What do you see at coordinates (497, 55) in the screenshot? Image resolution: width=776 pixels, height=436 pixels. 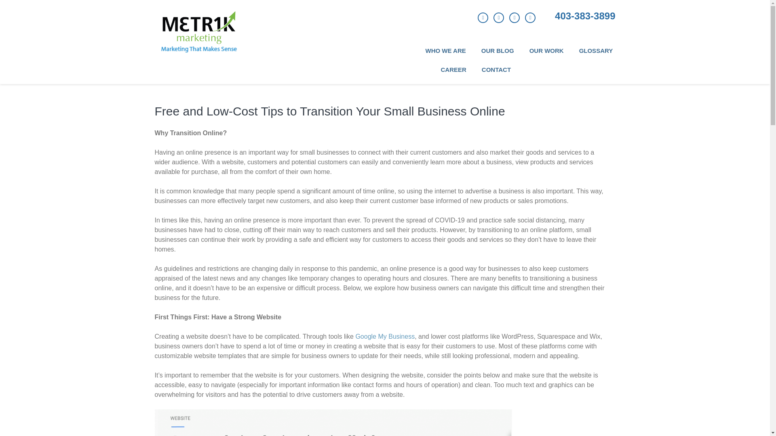 I see `OUR BLOG` at bounding box center [497, 55].